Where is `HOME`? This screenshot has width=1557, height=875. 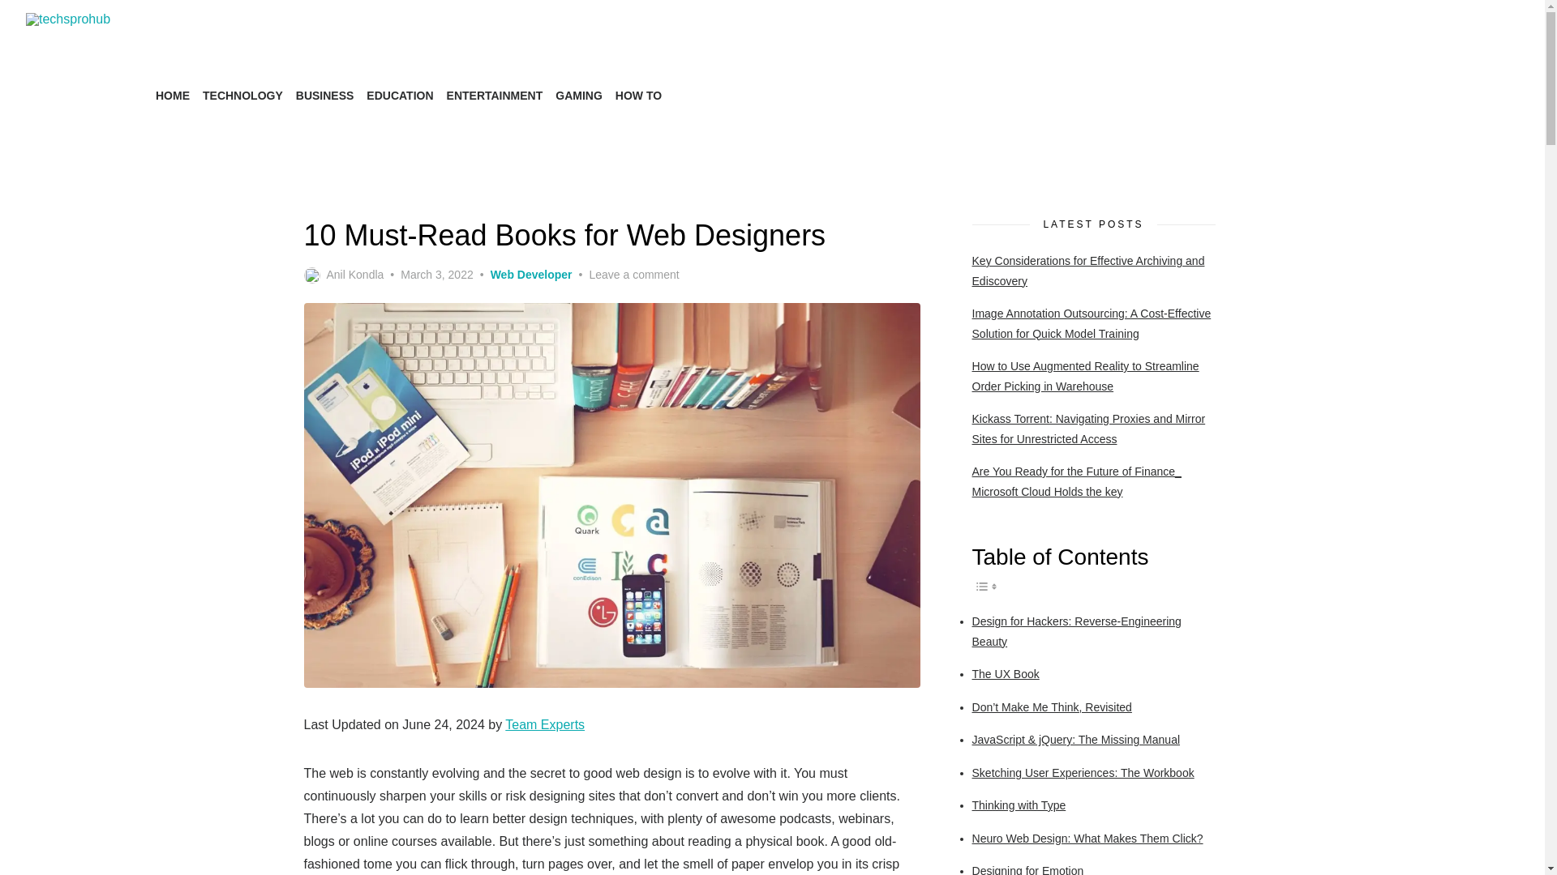
HOME is located at coordinates (173, 95).